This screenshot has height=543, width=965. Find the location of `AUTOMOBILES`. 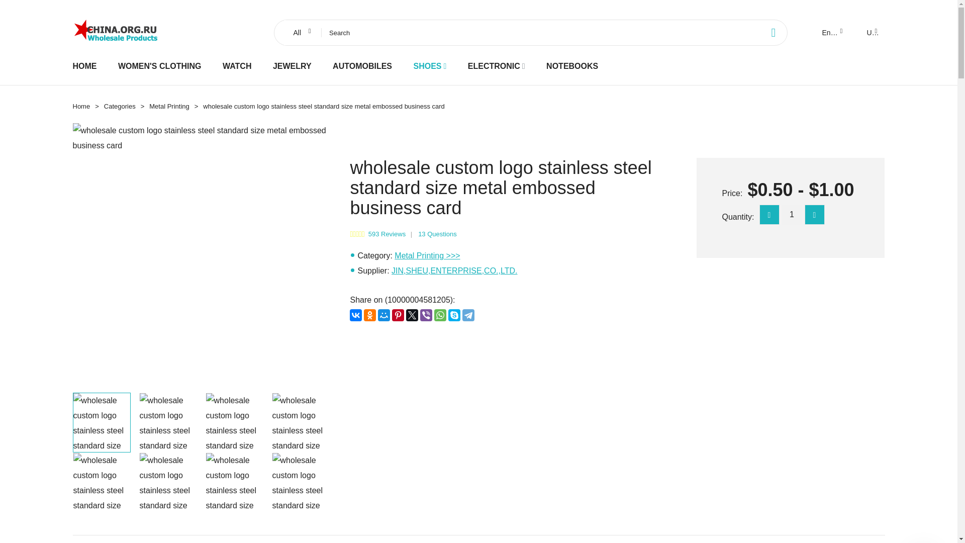

AUTOMOBILES is located at coordinates (362, 66).